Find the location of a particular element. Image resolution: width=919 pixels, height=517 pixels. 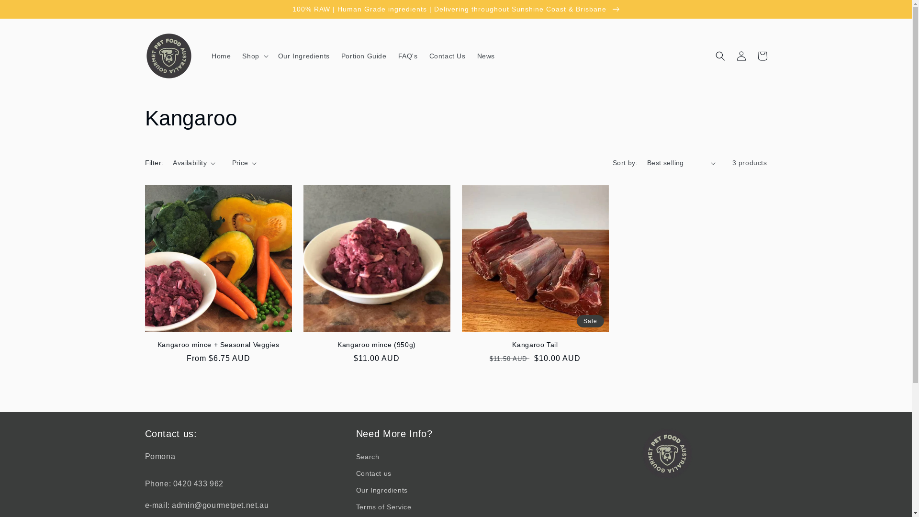

Our Ingredients is located at coordinates (304, 56).